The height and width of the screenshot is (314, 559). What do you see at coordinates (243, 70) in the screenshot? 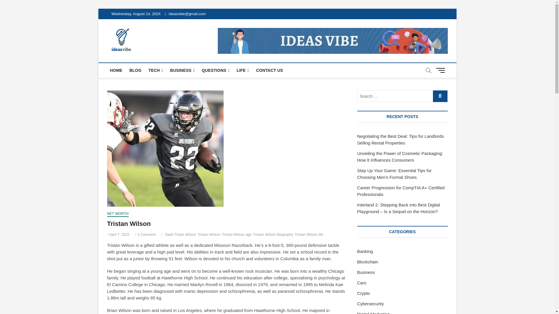
I see `LIFE` at bounding box center [243, 70].